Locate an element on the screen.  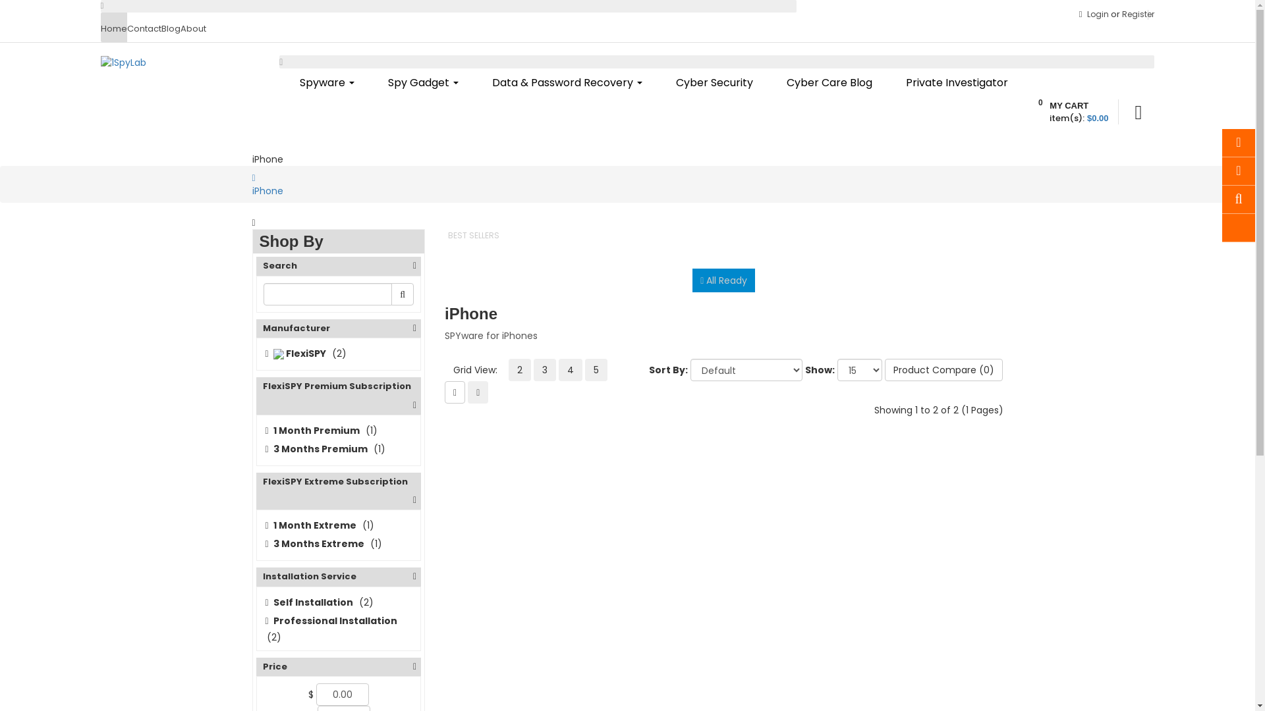
Cyber Security is located at coordinates (710, 83).